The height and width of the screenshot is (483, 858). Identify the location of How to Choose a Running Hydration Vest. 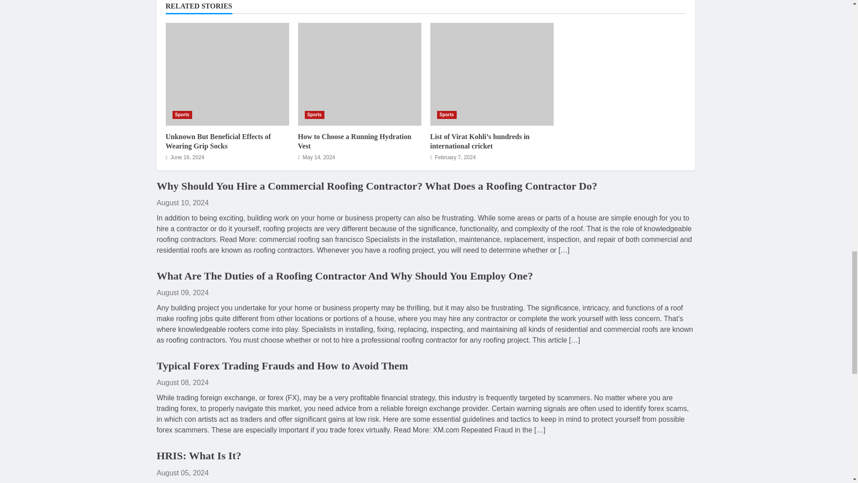
(359, 74).